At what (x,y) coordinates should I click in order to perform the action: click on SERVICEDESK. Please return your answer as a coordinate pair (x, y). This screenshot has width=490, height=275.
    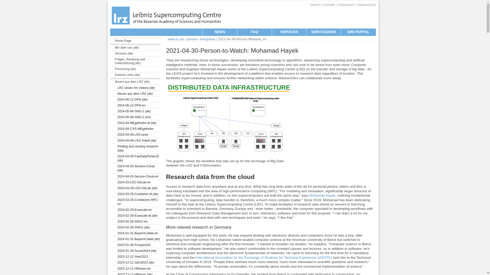
    Looking at the image, I should click on (324, 32).